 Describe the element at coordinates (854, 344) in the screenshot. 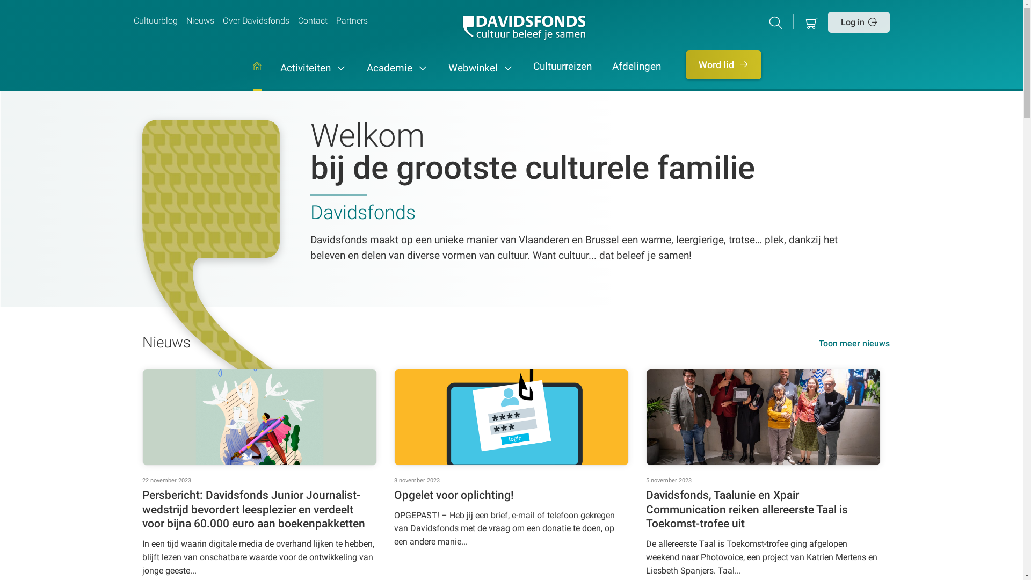

I see `Toon meer nieuws` at that location.